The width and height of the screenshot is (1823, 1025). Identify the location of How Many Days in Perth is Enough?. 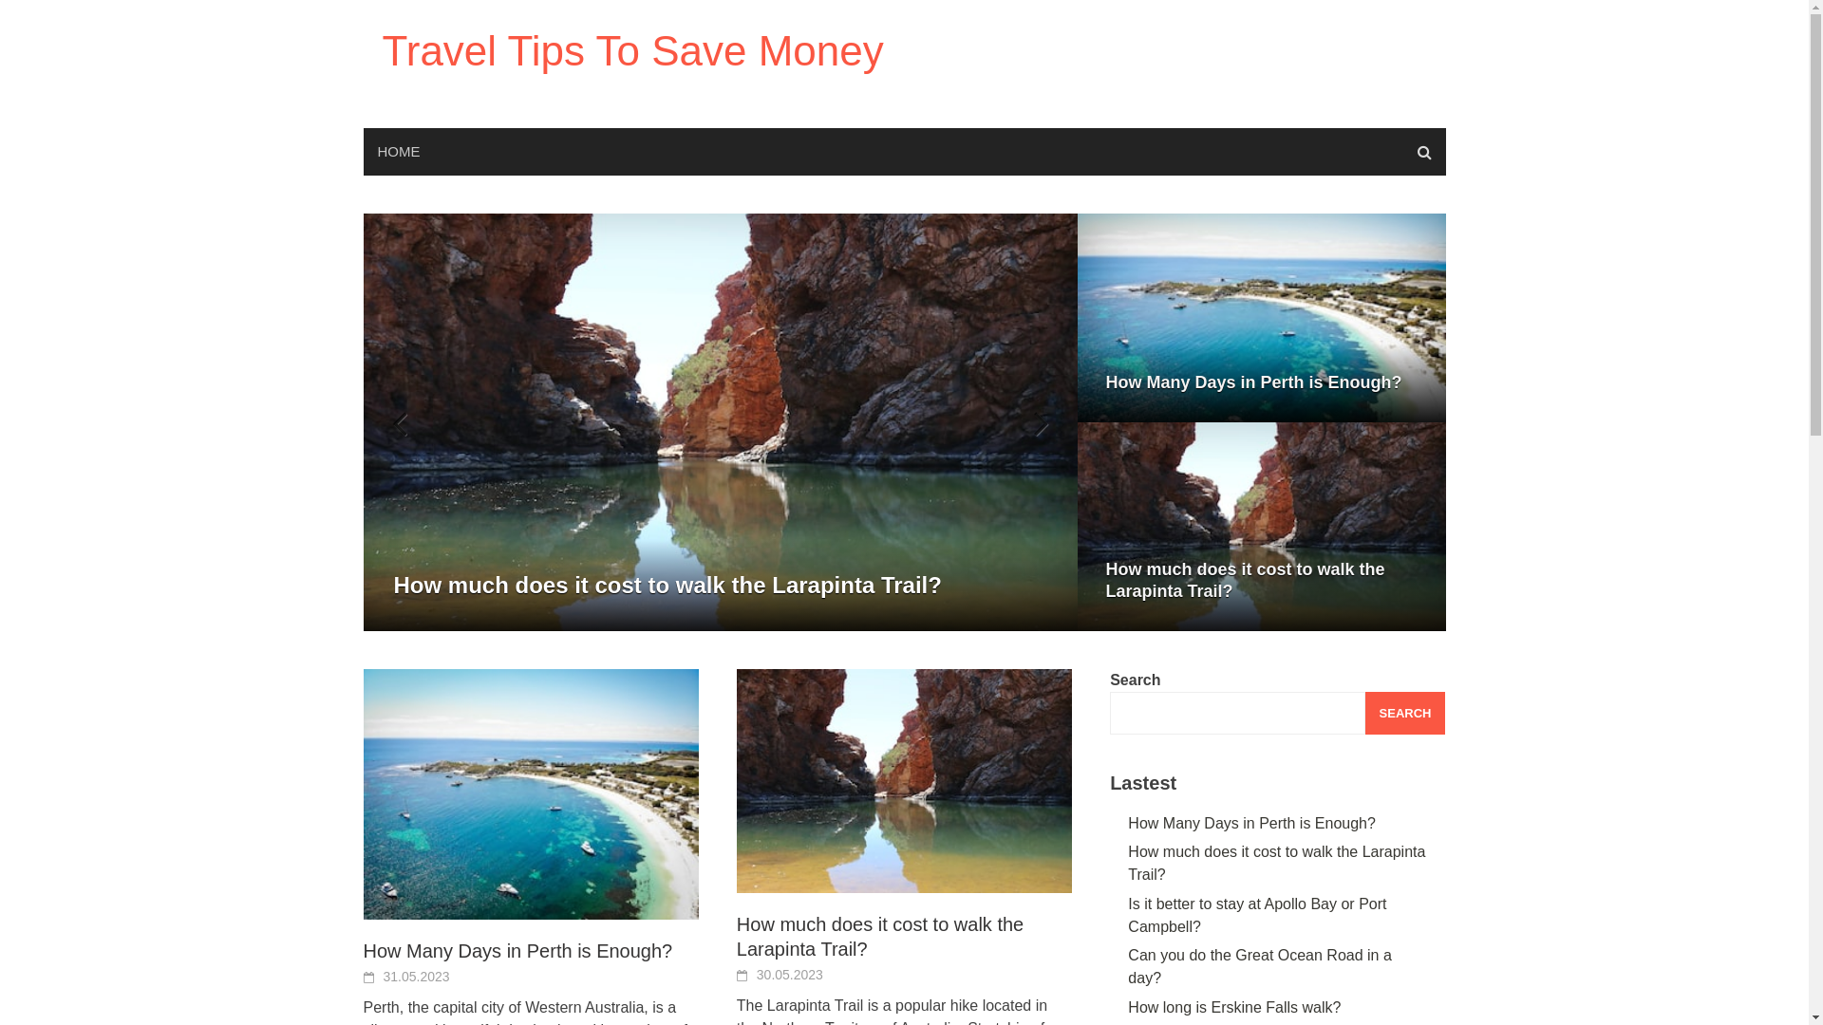
(1251, 824).